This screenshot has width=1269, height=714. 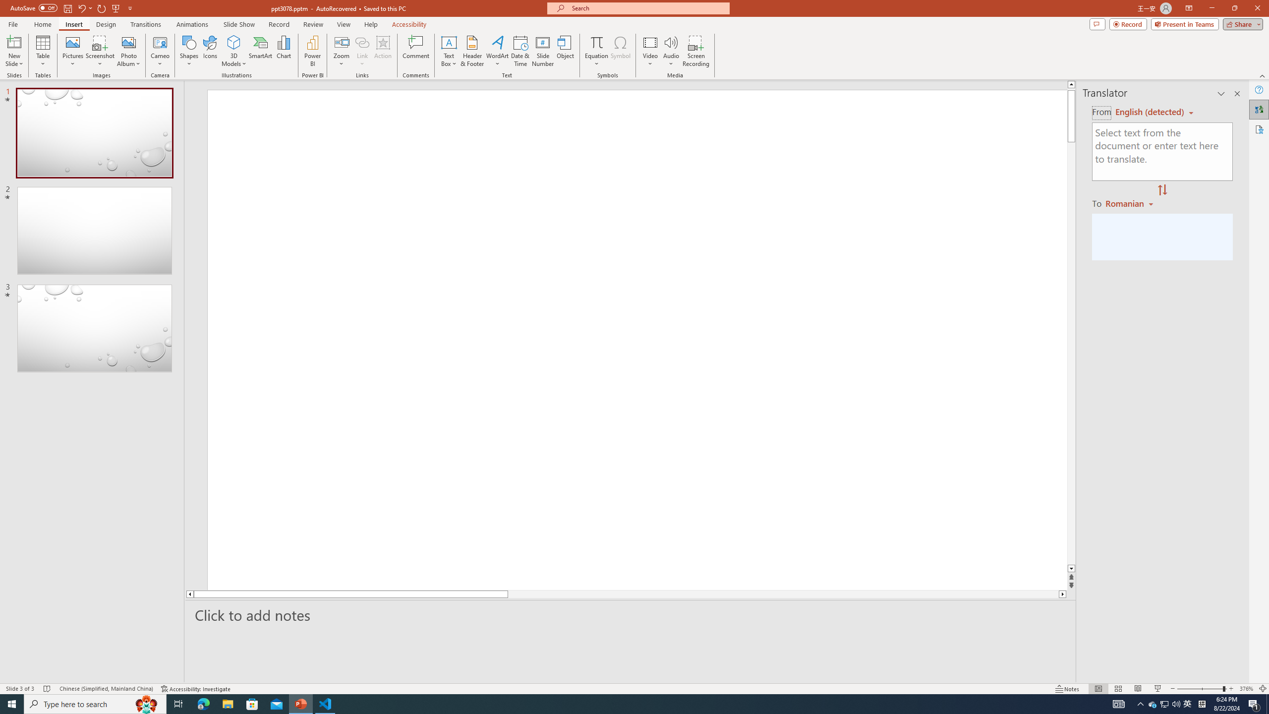 What do you see at coordinates (234, 51) in the screenshot?
I see `3D Models` at bounding box center [234, 51].